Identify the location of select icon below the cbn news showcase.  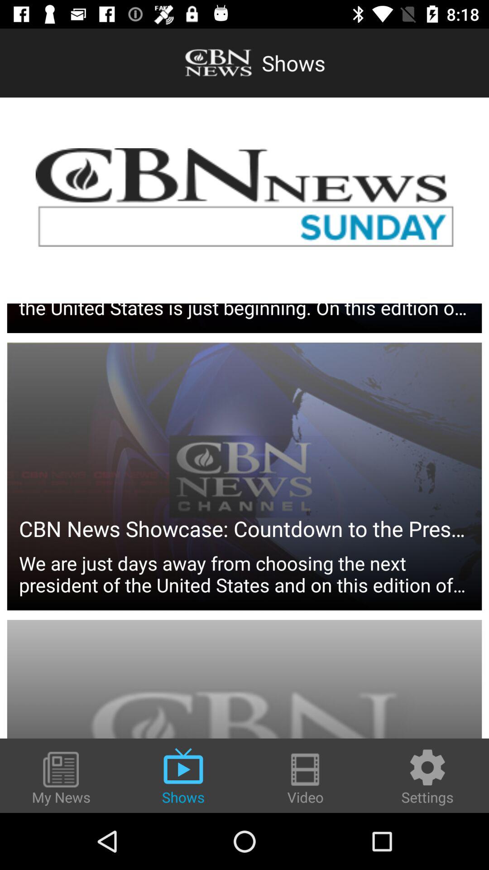
(244, 498).